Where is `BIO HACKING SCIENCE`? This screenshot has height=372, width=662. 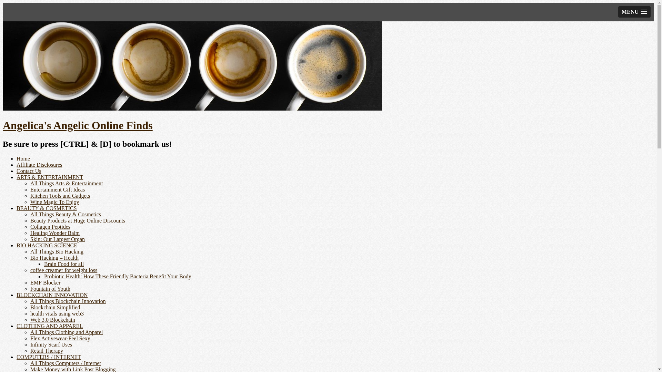 BIO HACKING SCIENCE is located at coordinates (47, 245).